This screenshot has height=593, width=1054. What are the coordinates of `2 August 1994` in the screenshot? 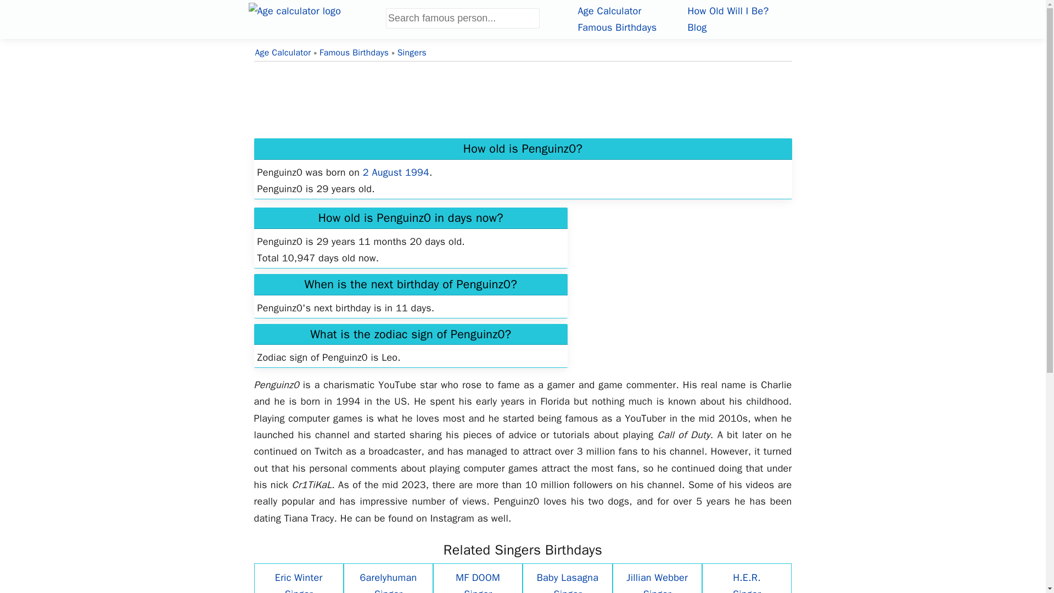 It's located at (395, 172).